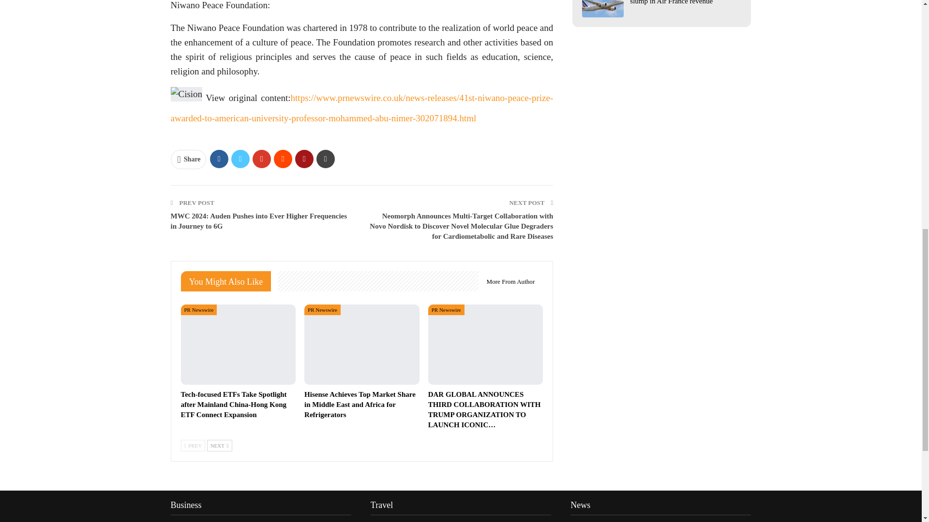 The height and width of the screenshot is (522, 929). Describe the element at coordinates (220, 446) in the screenshot. I see `Next` at that location.